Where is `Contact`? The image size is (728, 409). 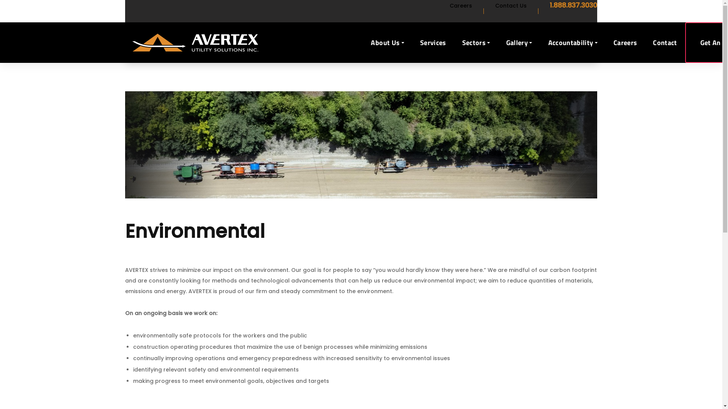 Contact is located at coordinates (665, 42).